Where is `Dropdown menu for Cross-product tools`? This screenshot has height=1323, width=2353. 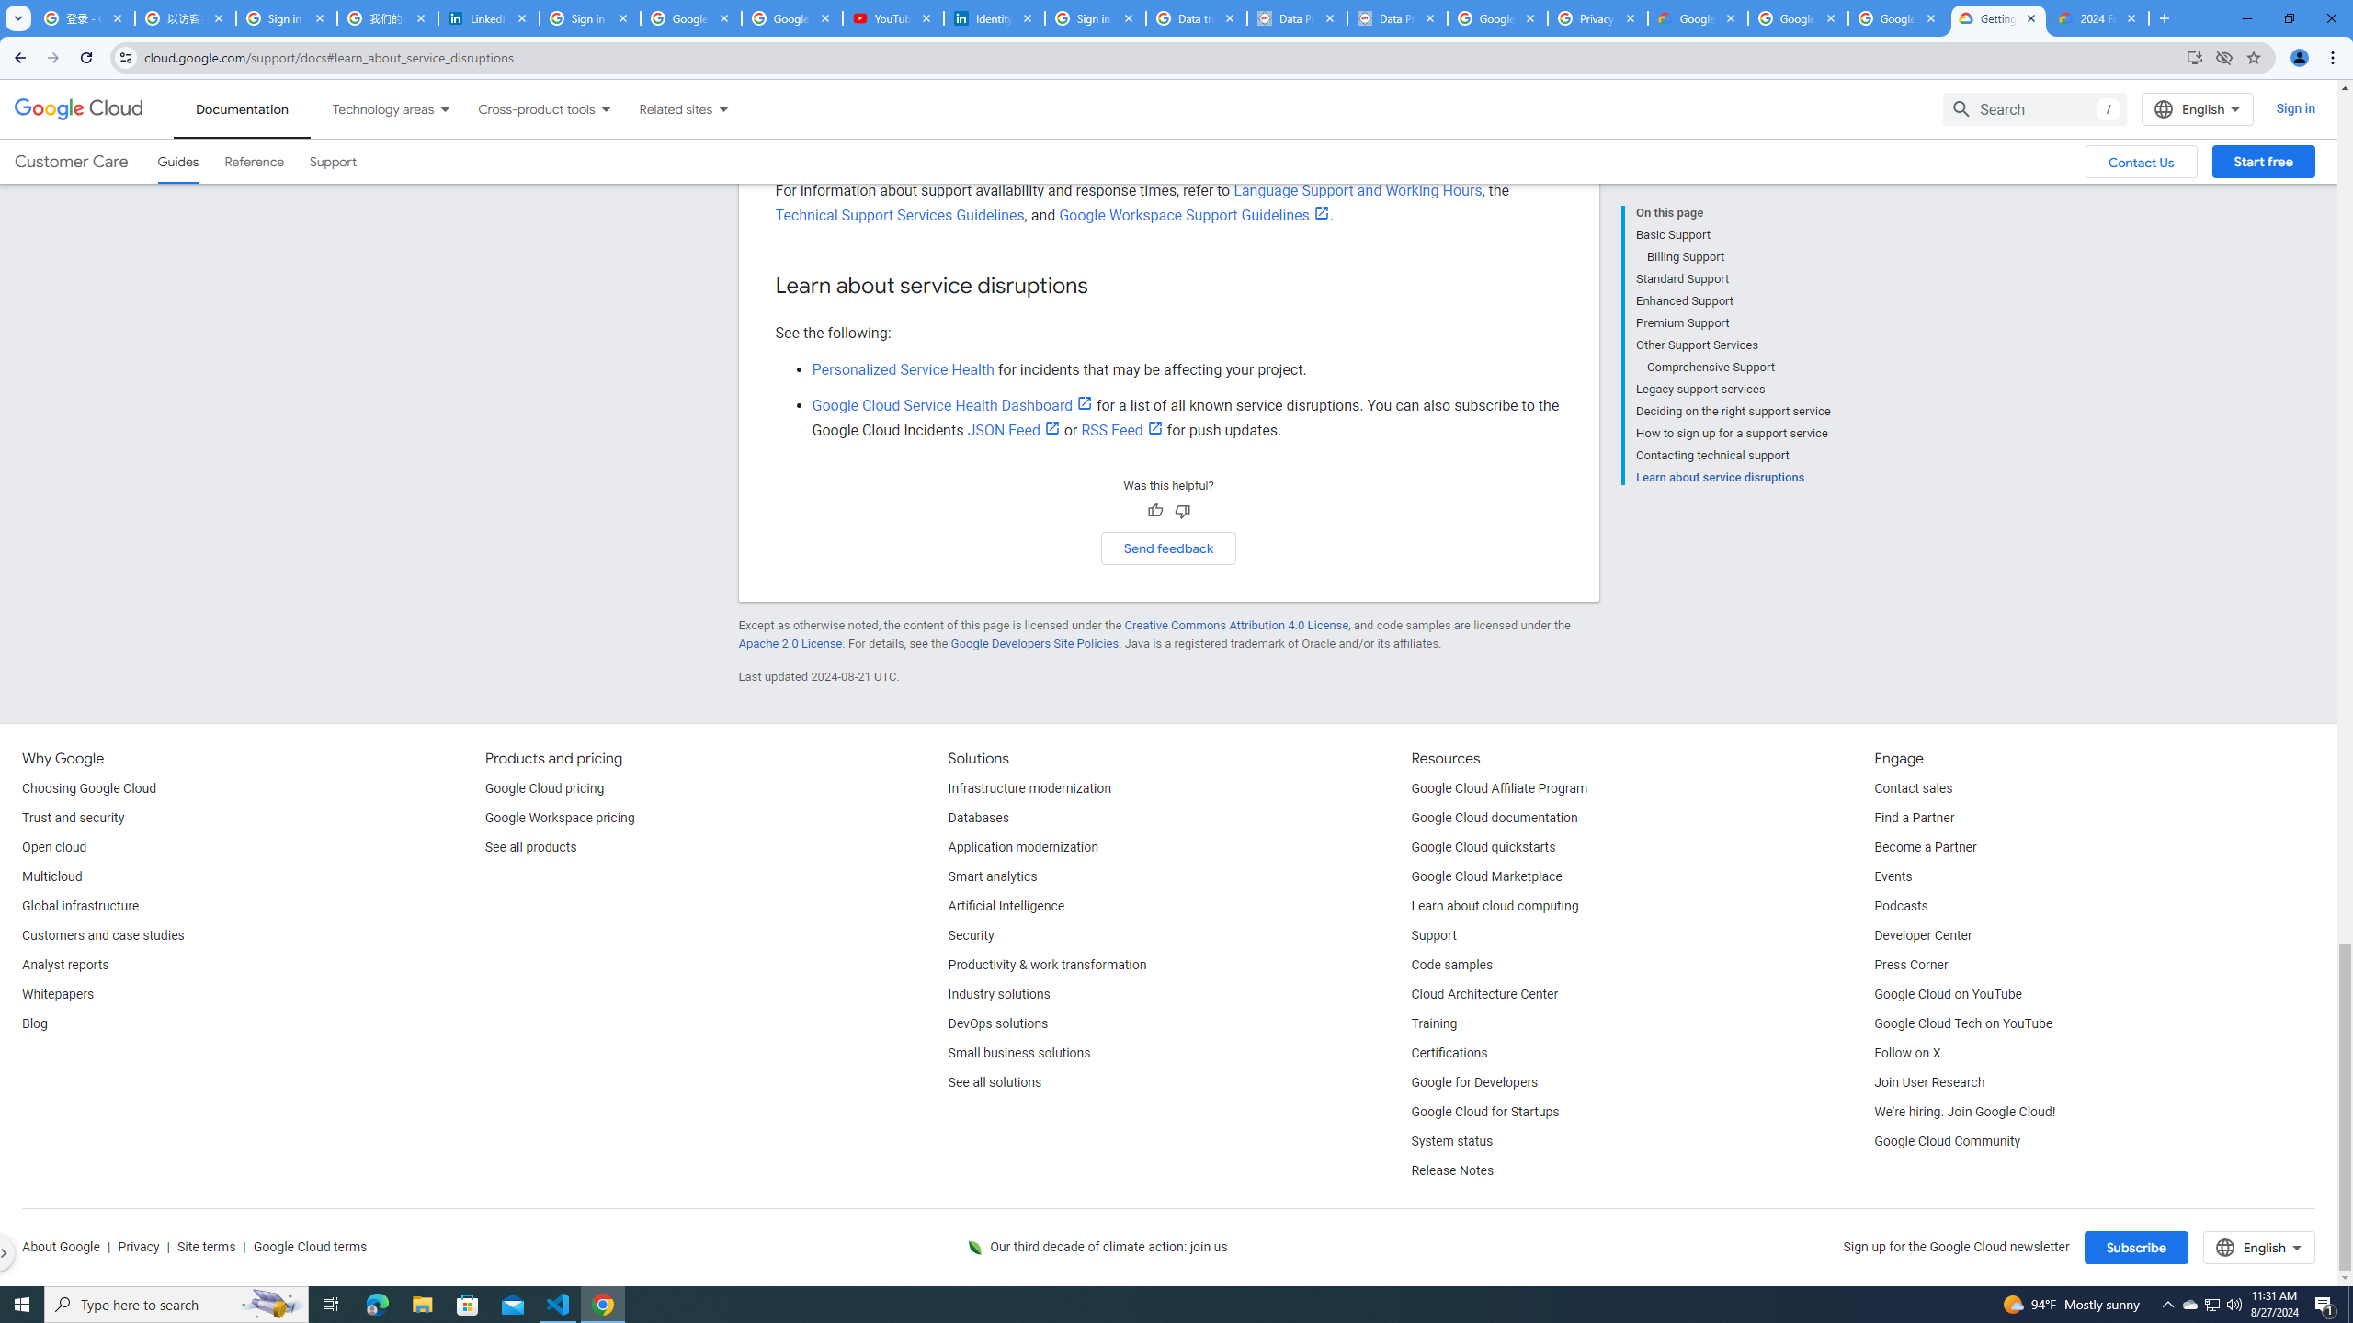 Dropdown menu for Cross-product tools is located at coordinates (605, 108).